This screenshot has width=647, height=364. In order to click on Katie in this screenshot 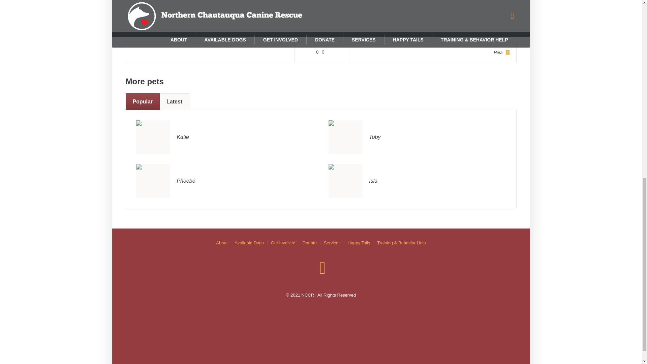, I will do `click(153, 136)`.